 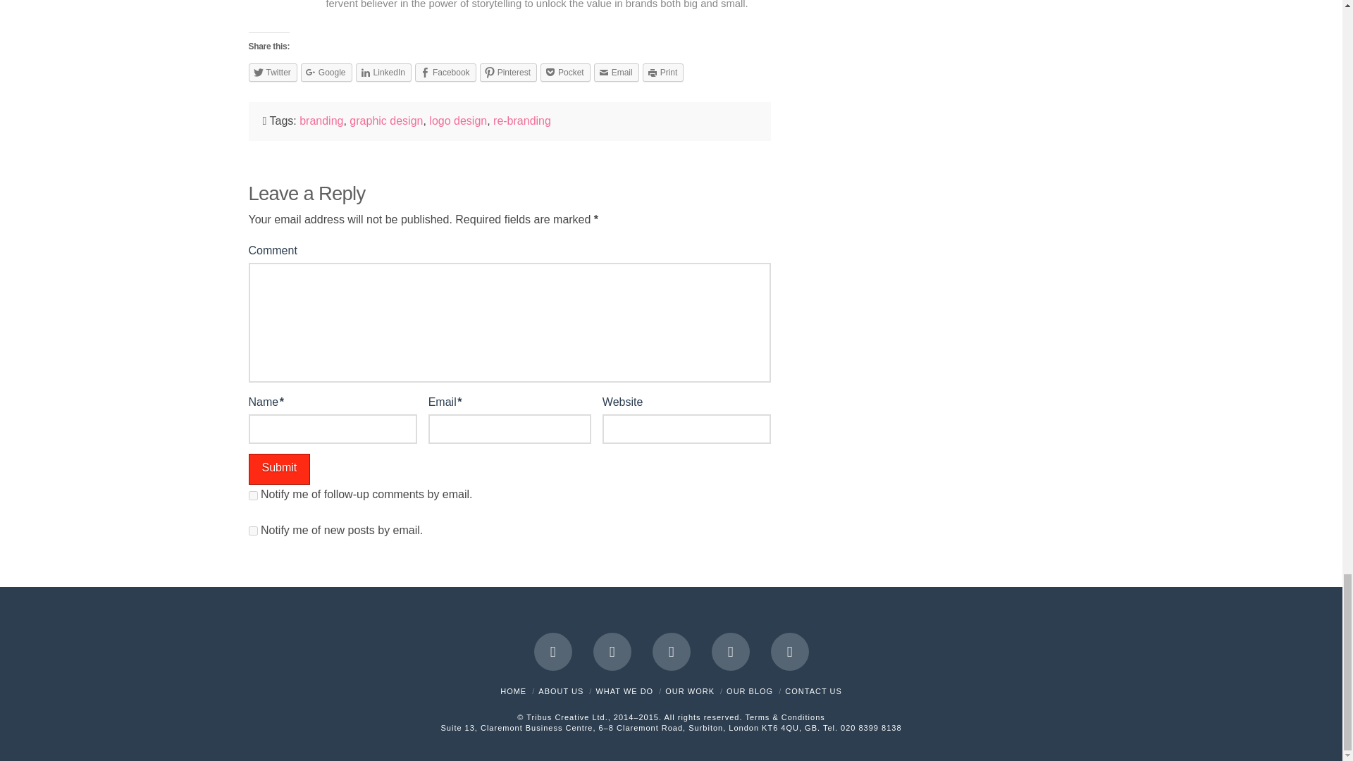 I want to click on branding, so click(x=321, y=121).